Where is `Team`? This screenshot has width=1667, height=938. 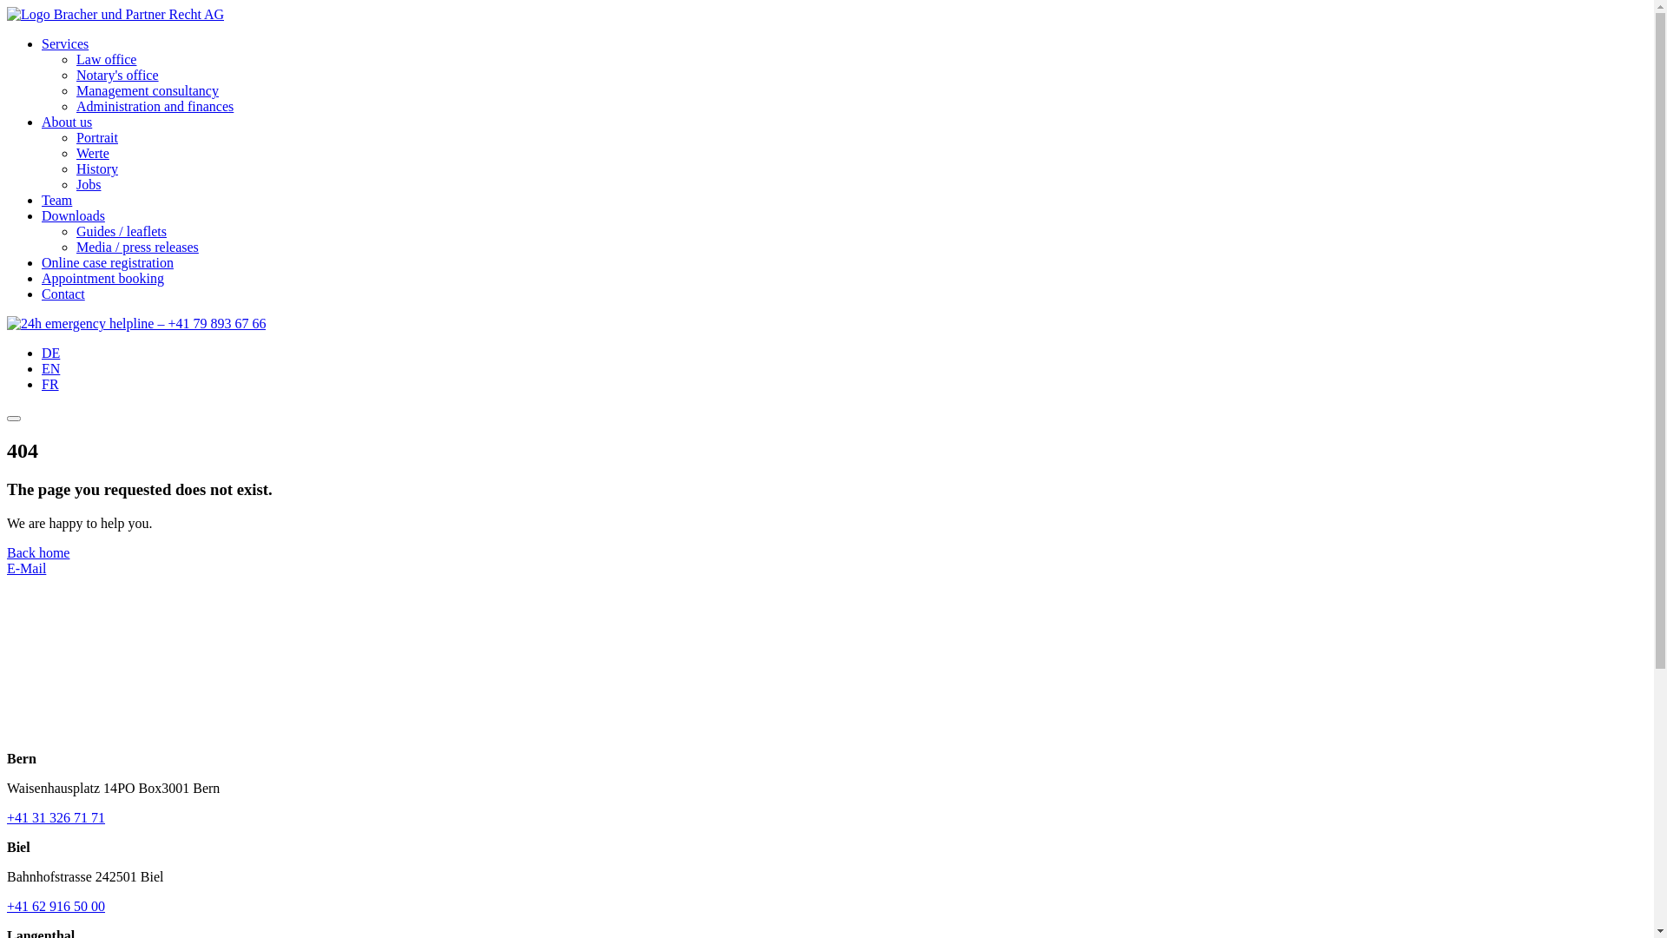
Team is located at coordinates (57, 200).